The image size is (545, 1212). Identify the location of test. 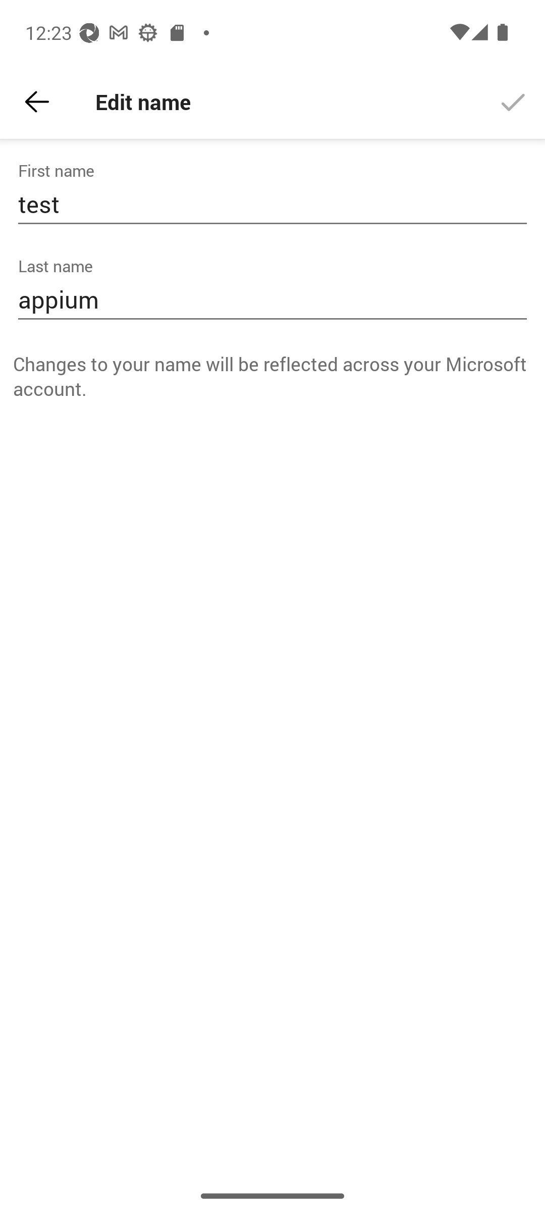
(272, 204).